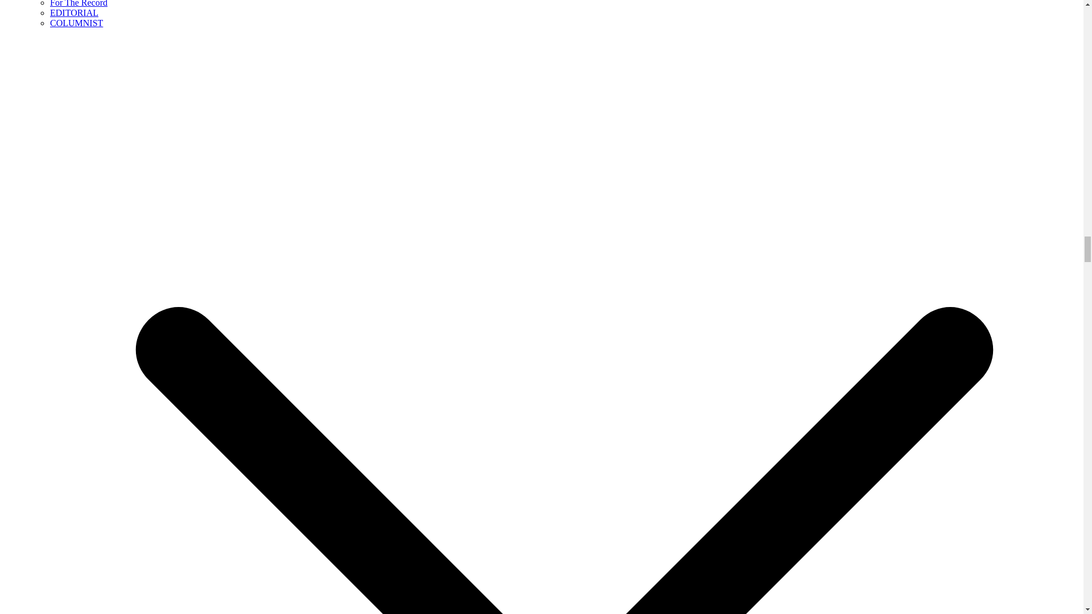 The width and height of the screenshot is (1092, 614). I want to click on EDITORIAL, so click(74, 13).